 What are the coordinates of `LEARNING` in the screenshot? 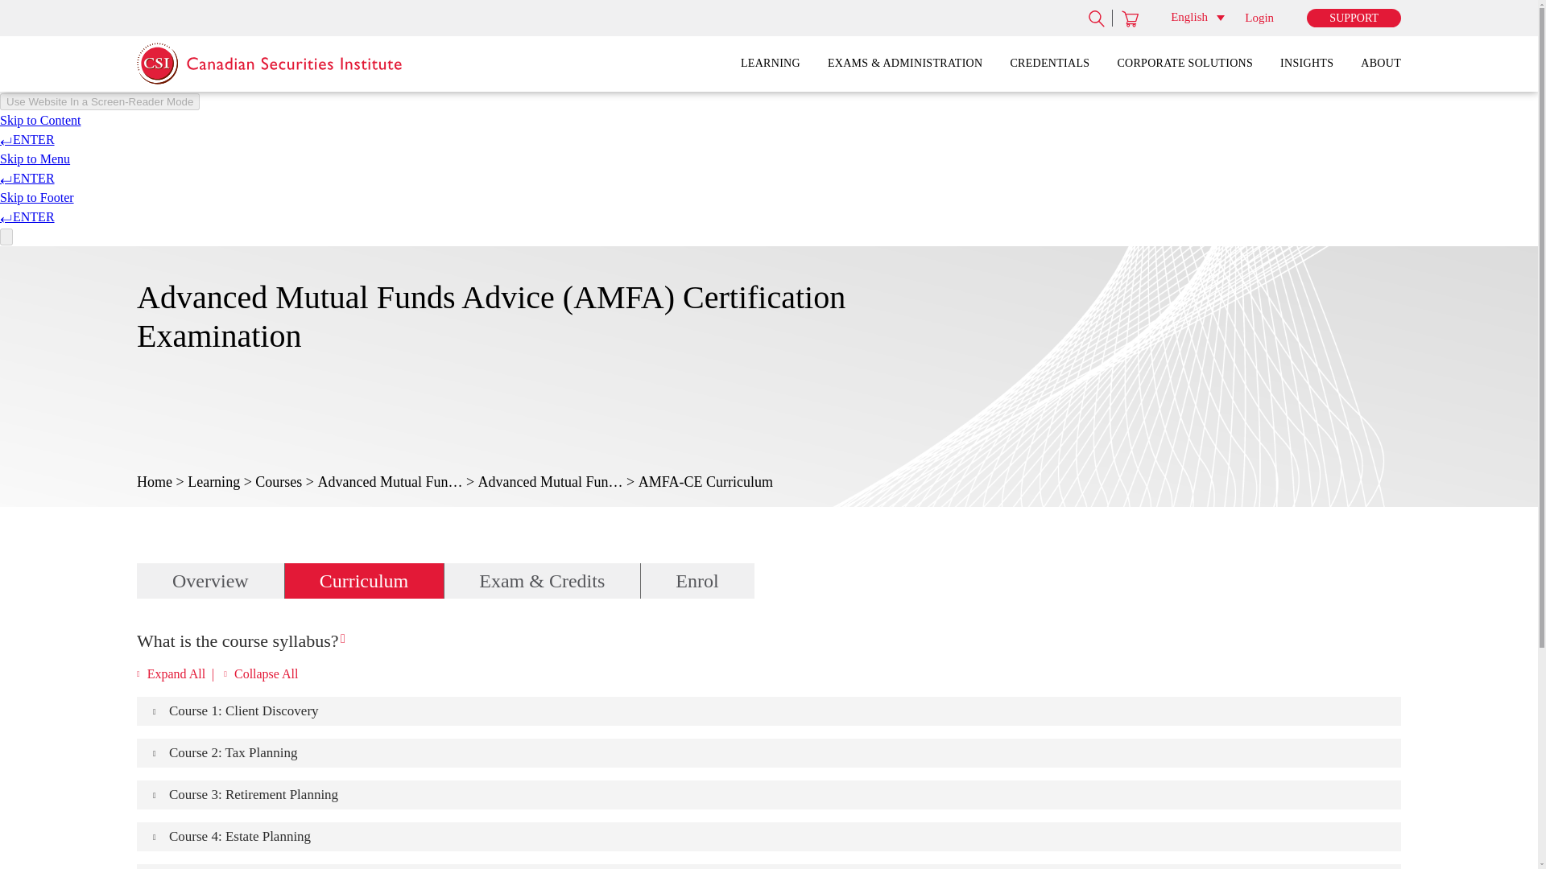 It's located at (770, 64).